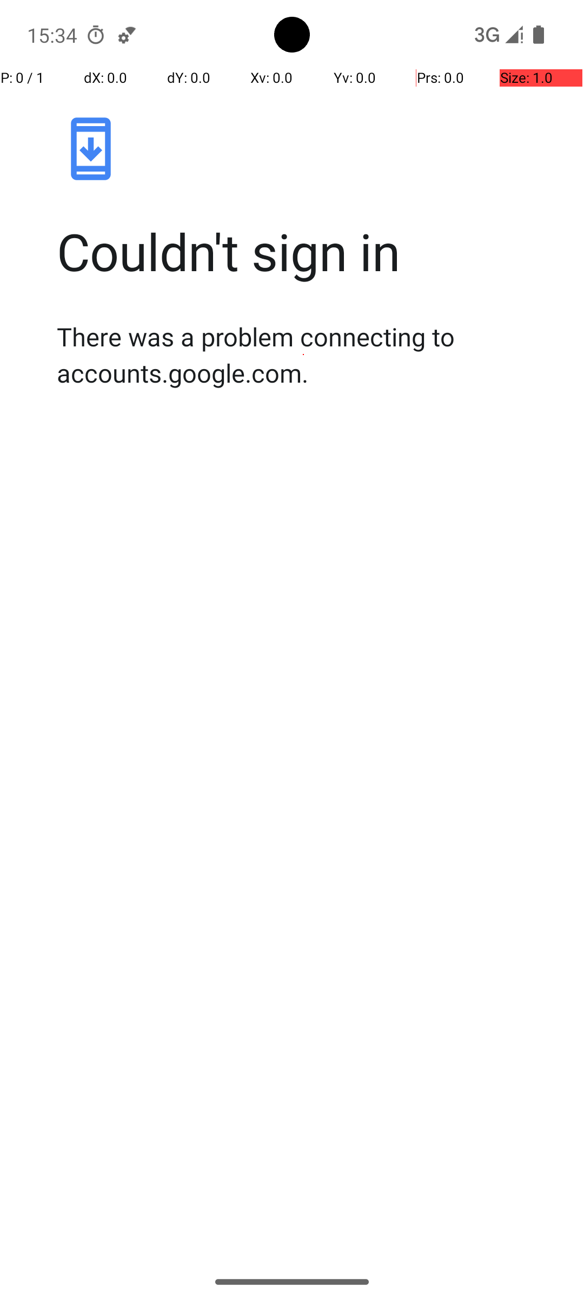 This screenshot has height=1299, width=584. What do you see at coordinates (127, 35) in the screenshot?
I see `Android System notification: Wi‑Fi will turn on automatically` at bounding box center [127, 35].